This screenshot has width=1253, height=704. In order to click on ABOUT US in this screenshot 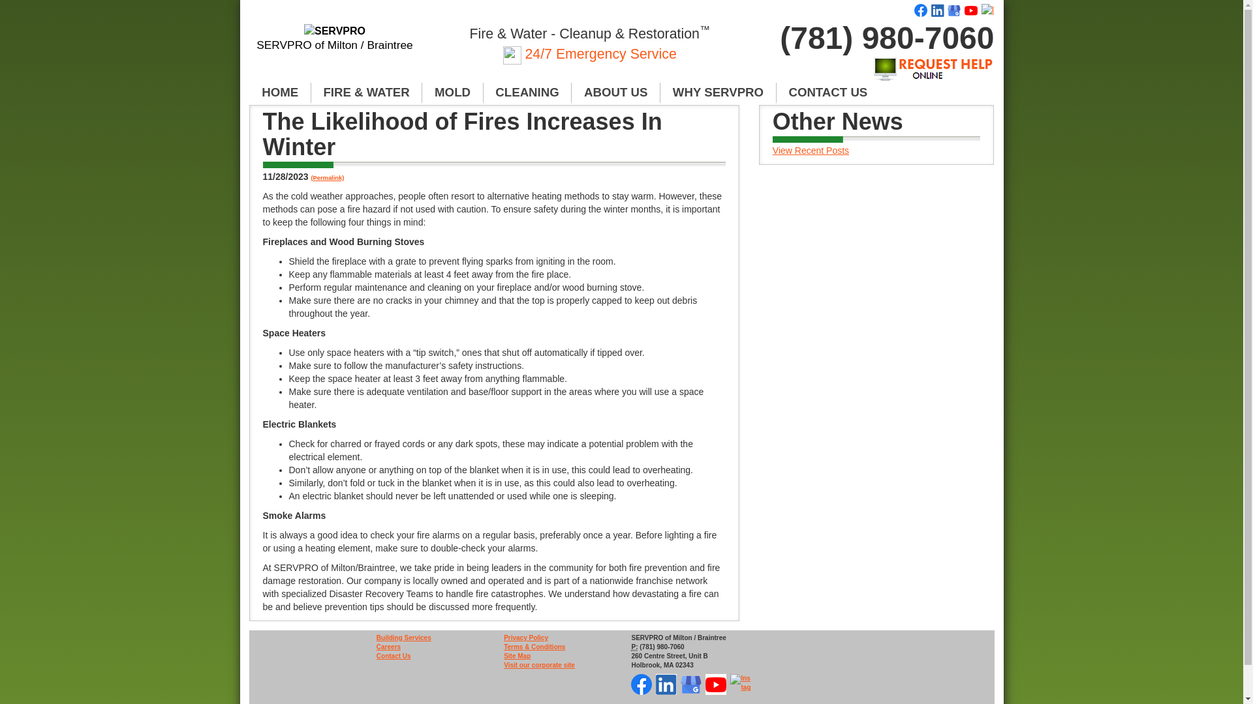, I will do `click(615, 93)`.